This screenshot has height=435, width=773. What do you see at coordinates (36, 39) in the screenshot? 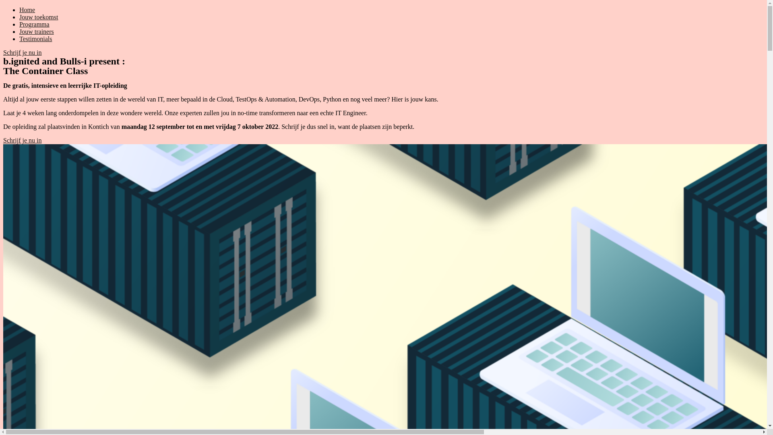
I see `Testimonials` at bounding box center [36, 39].